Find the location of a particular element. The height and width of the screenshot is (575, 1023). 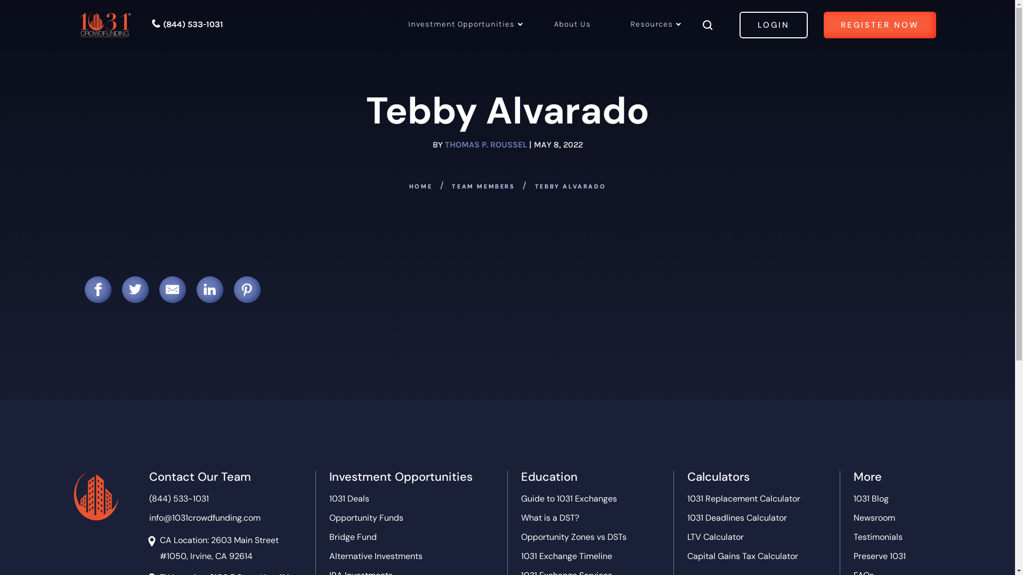

1031 Replacement Calculator is located at coordinates (744, 499).